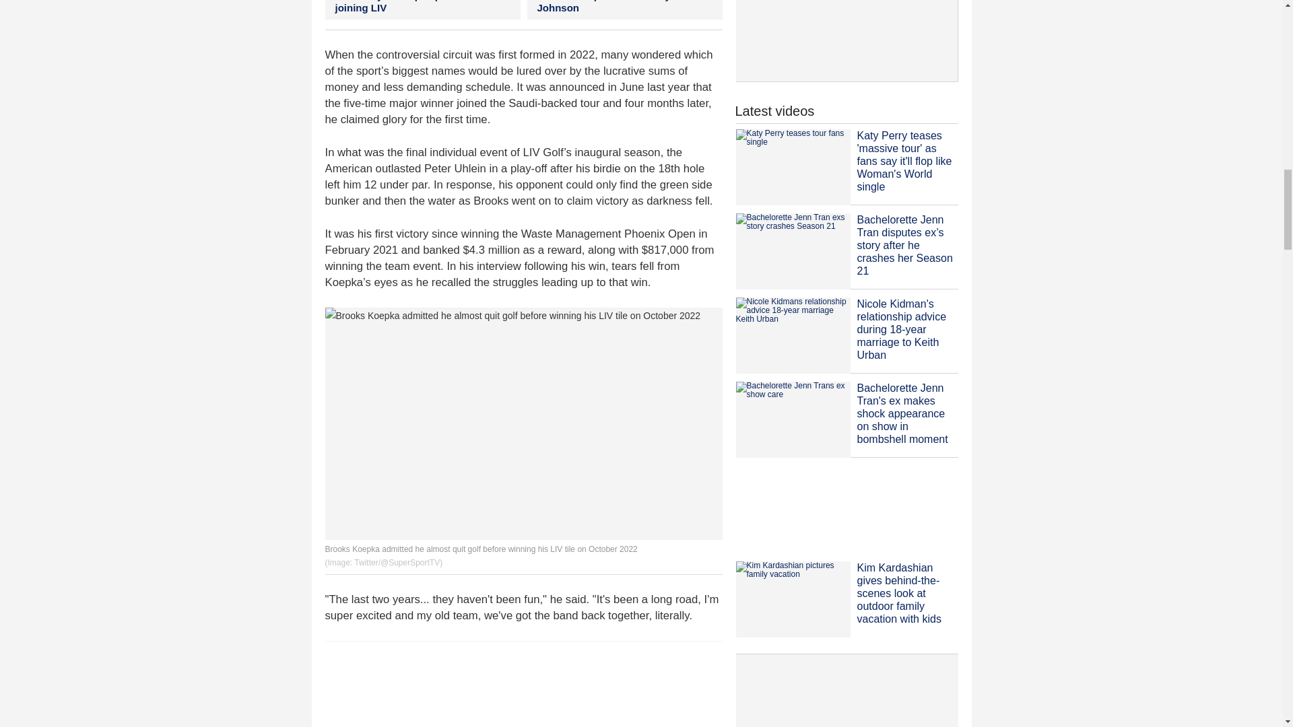 This screenshot has height=727, width=1293. Describe the element at coordinates (792, 251) in the screenshot. I see `Bachelorette Jenn Tran exs story crashes Season 21` at that location.